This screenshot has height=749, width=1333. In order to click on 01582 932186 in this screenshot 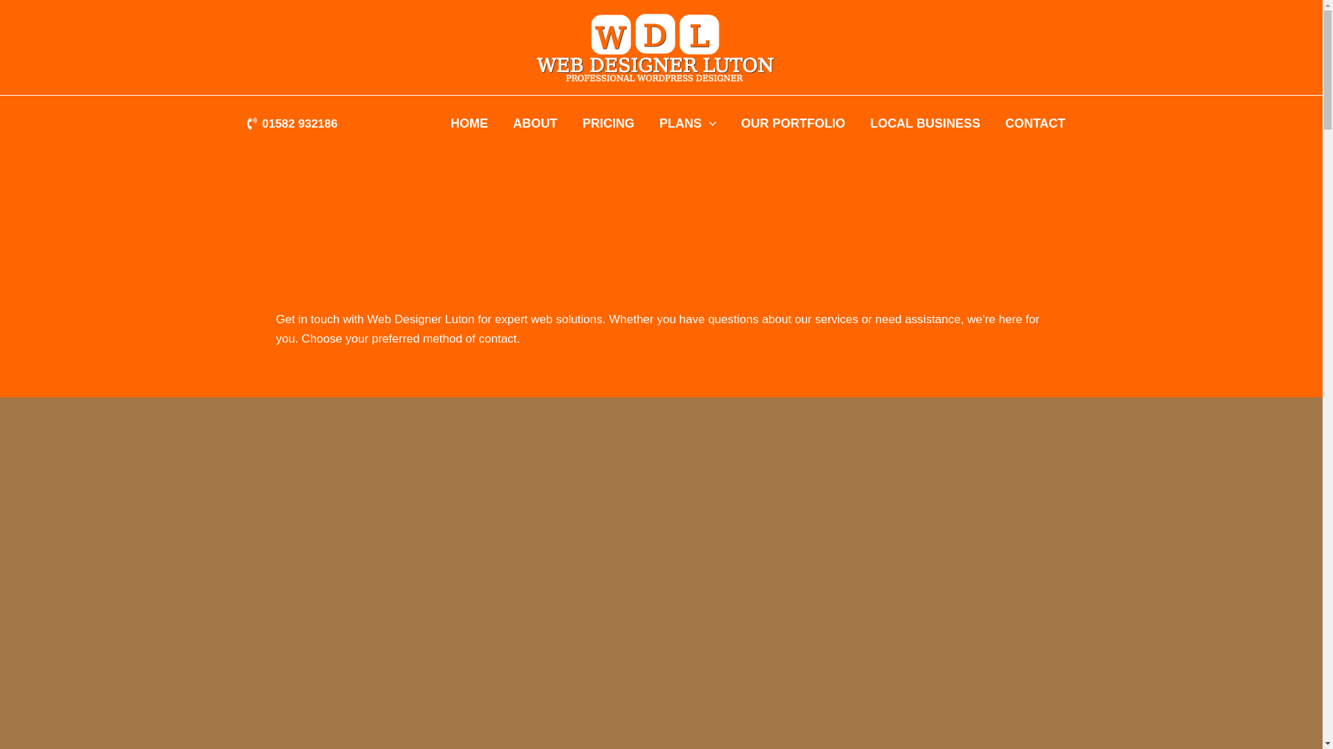, I will do `click(291, 123)`.